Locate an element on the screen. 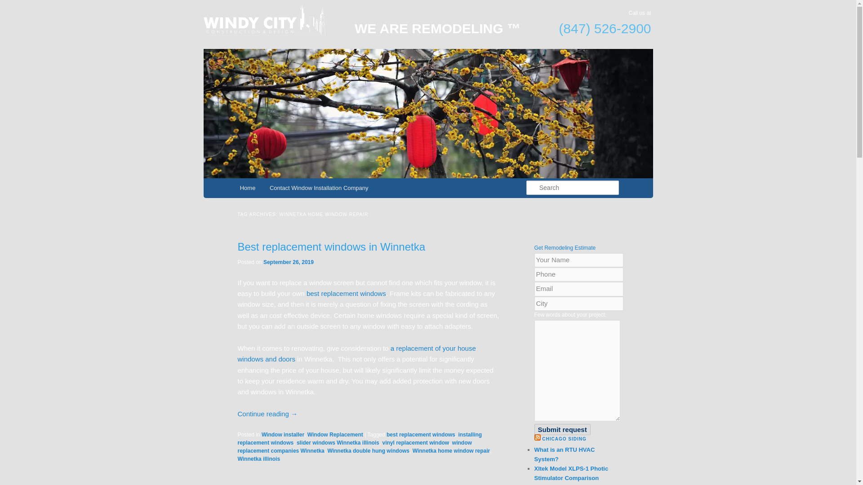 The height and width of the screenshot is (485, 863). CHICAGO SIDING is located at coordinates (564, 439).